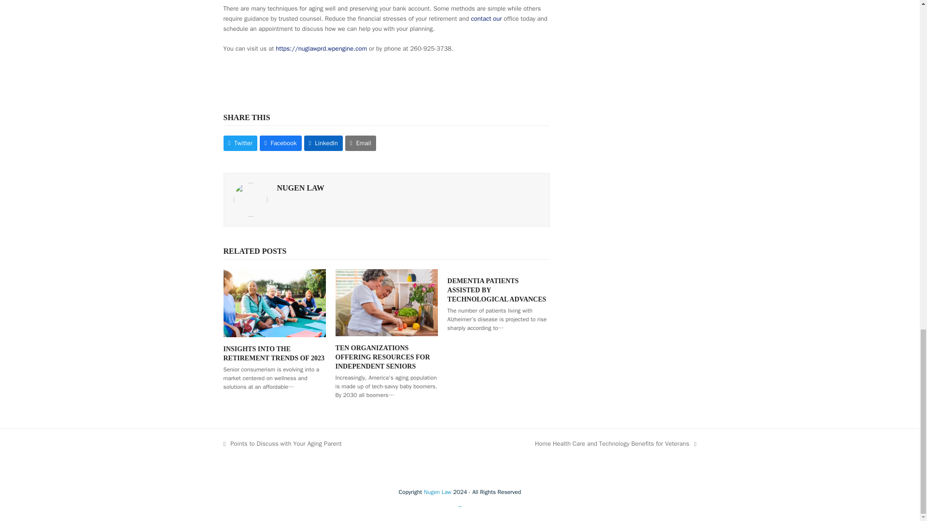  What do you see at coordinates (486, 18) in the screenshot?
I see `contact our` at bounding box center [486, 18].